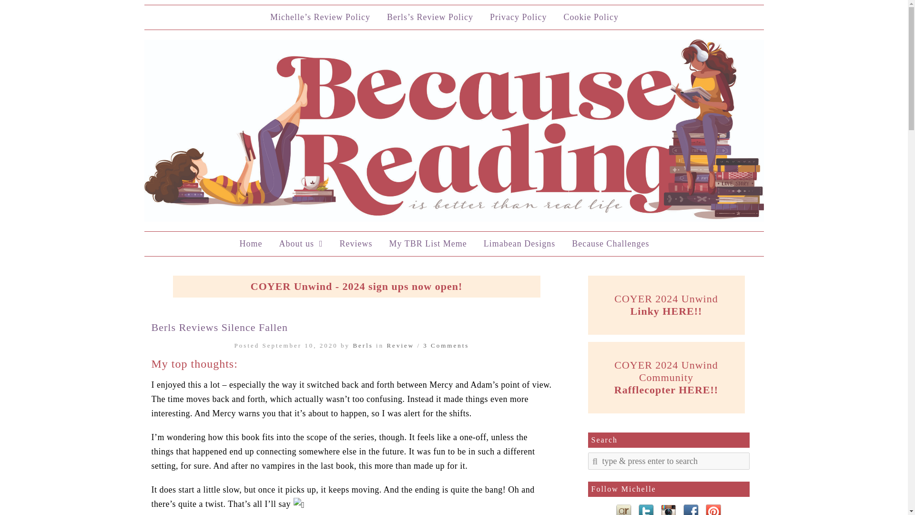 The image size is (915, 515). I want to click on View all posts in Review, so click(400, 345).